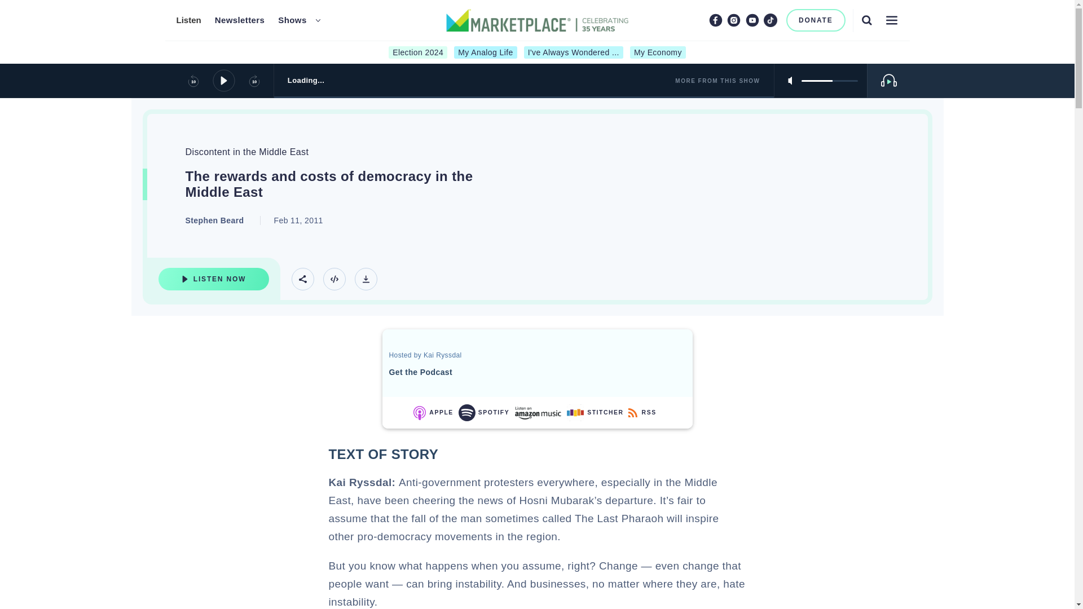 This screenshot has height=609, width=1083. I want to click on DONATE, so click(816, 20).